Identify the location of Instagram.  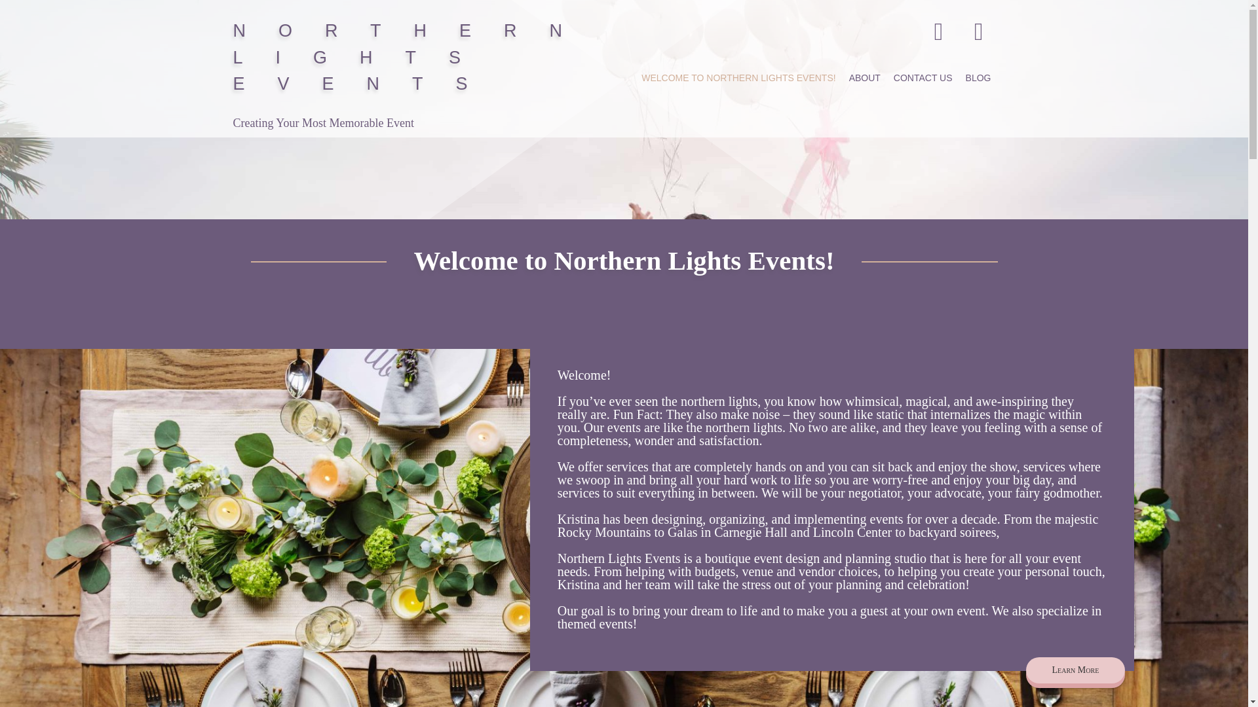
(978, 30).